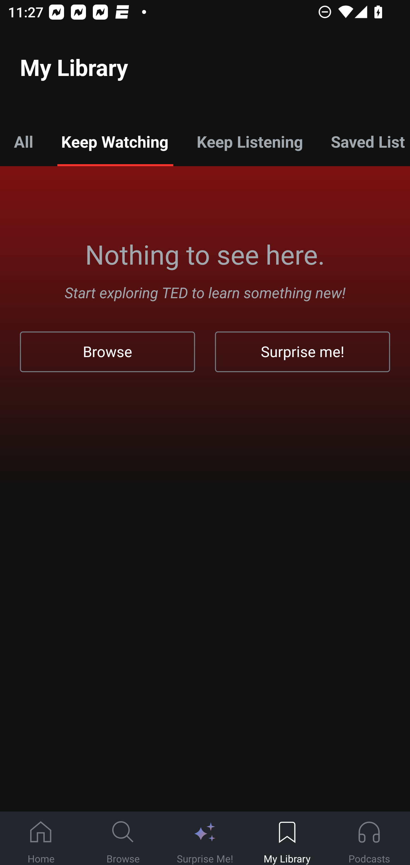  I want to click on Keep Watching, so click(114, 141).